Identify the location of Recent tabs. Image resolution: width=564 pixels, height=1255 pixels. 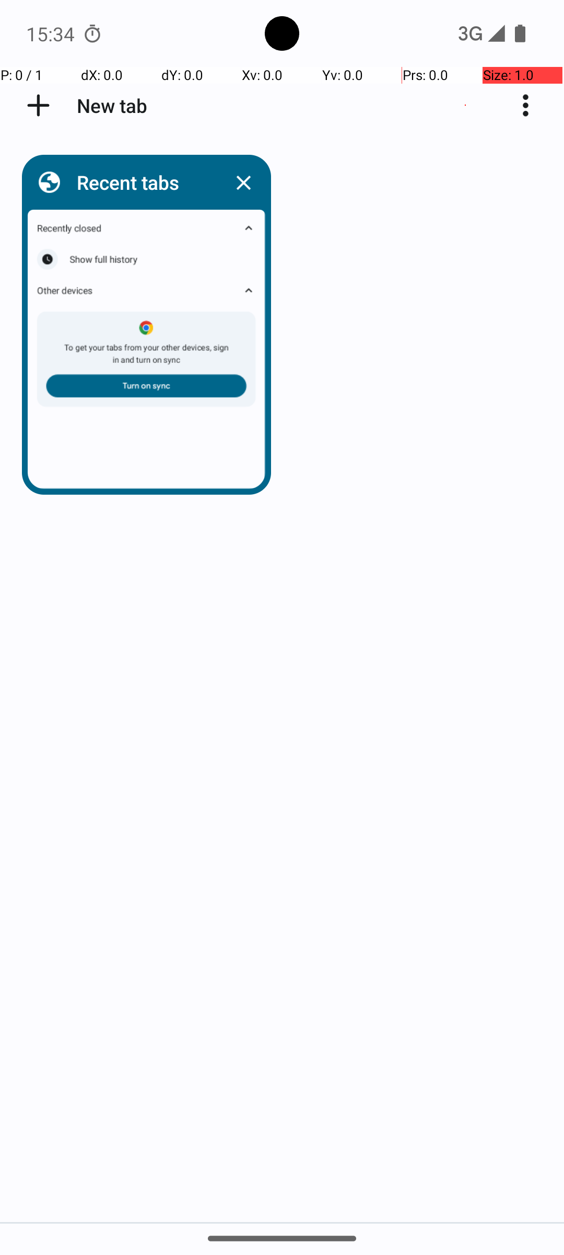
(144, 182).